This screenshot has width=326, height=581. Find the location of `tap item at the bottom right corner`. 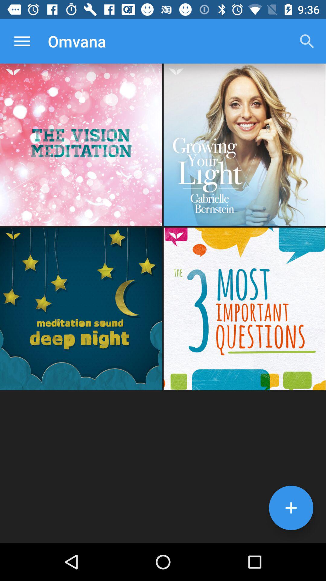

tap item at the bottom right corner is located at coordinates (291, 508).